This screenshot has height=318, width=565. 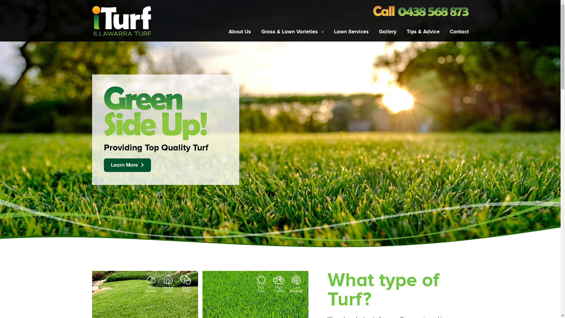 I want to click on Gallery, so click(x=388, y=32).